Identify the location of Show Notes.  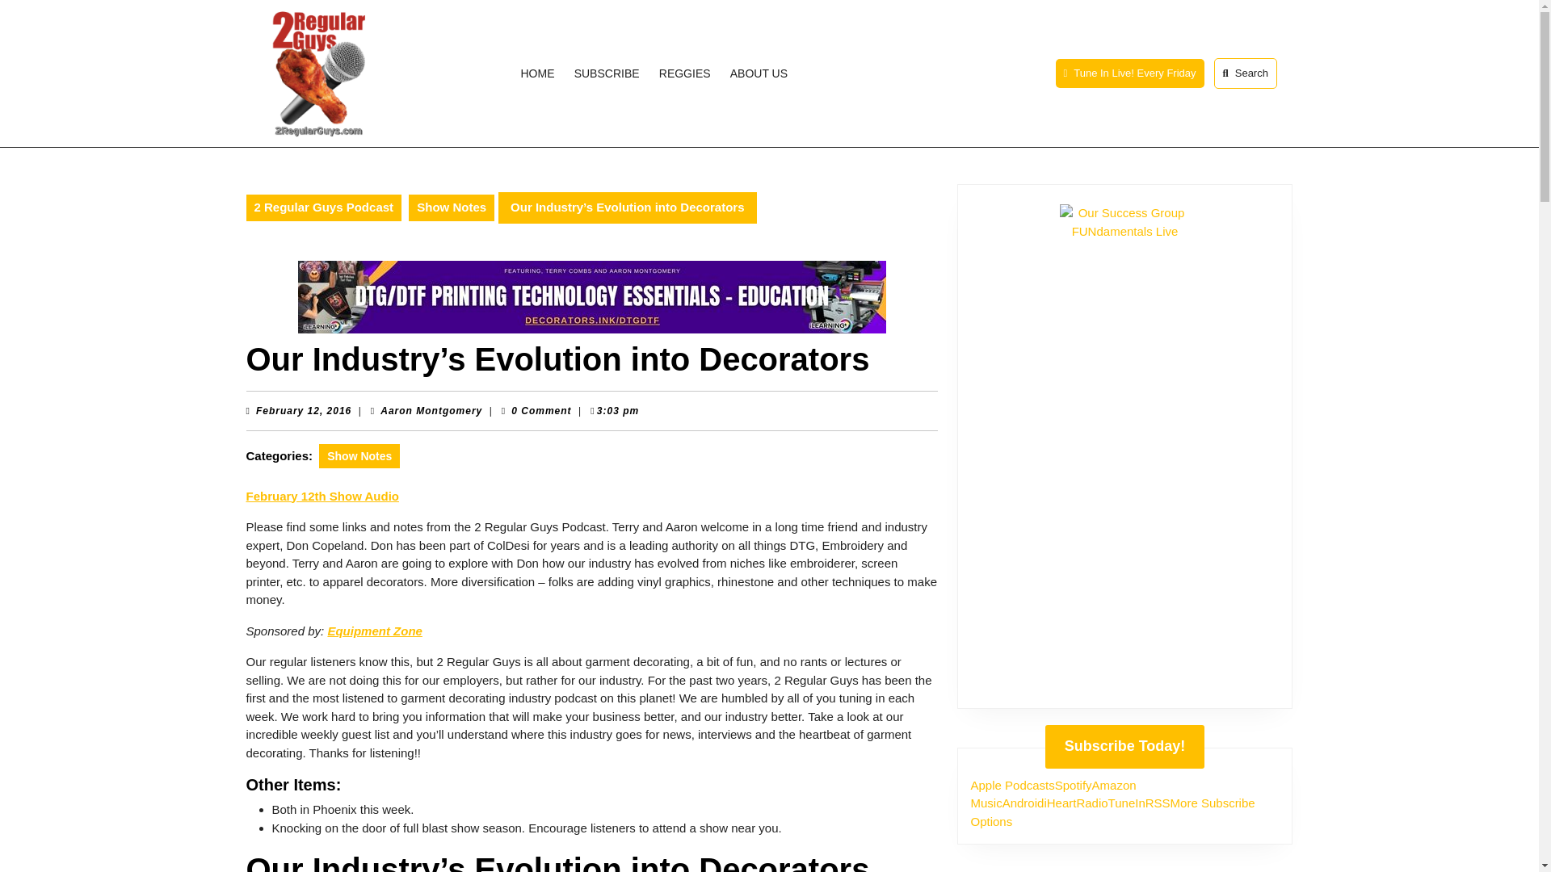
(452, 208).